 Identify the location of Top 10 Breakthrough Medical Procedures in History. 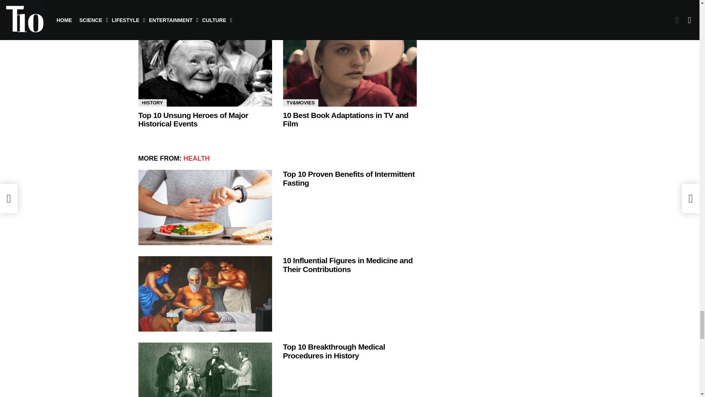
(205, 370).